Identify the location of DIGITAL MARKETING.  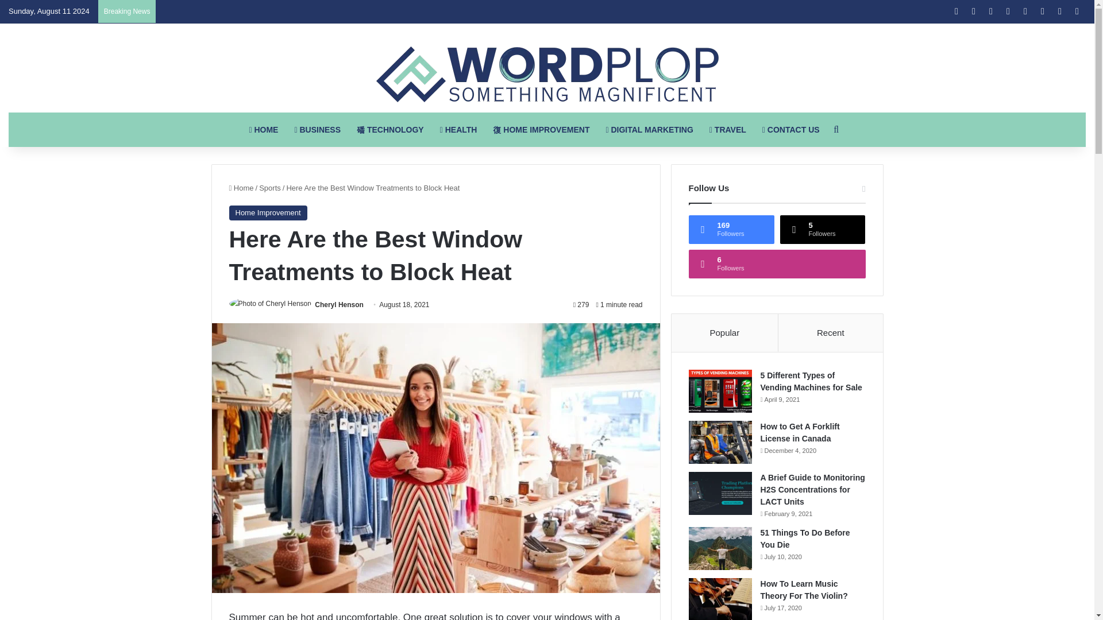
(649, 129).